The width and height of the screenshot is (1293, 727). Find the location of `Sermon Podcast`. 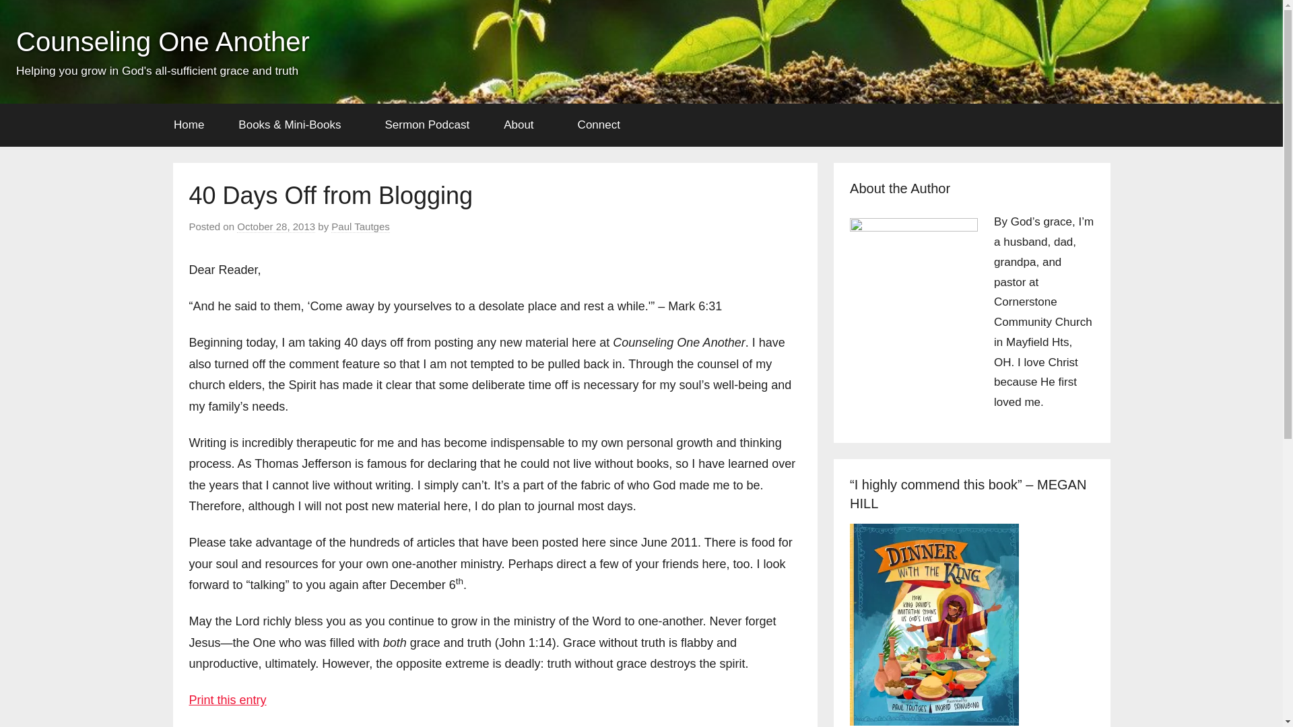

Sermon Podcast is located at coordinates (427, 125).